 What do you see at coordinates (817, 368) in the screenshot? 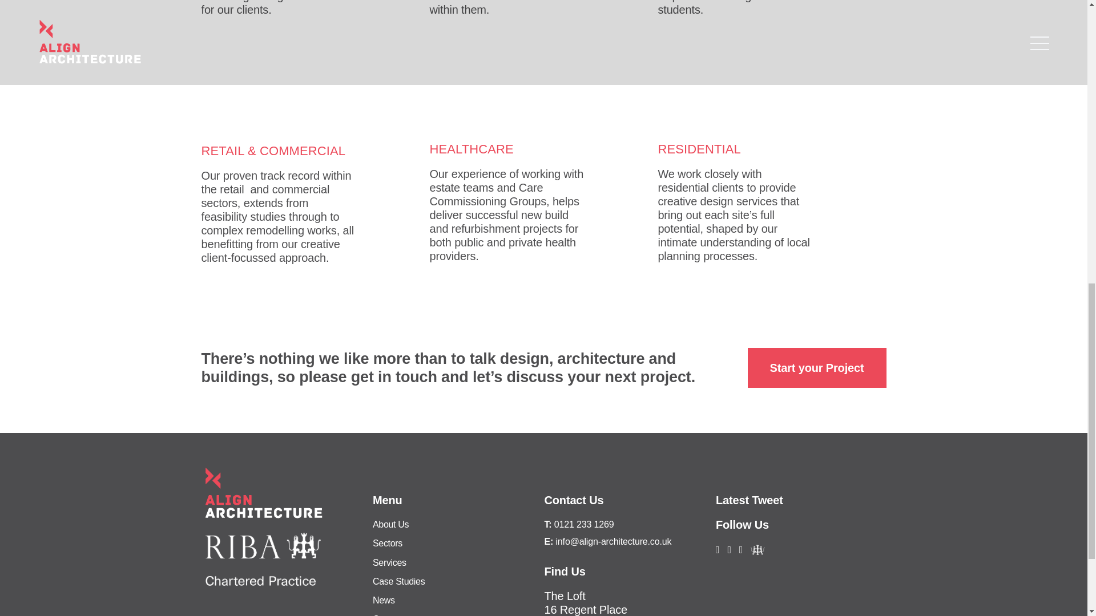
I see `Start your Project` at bounding box center [817, 368].